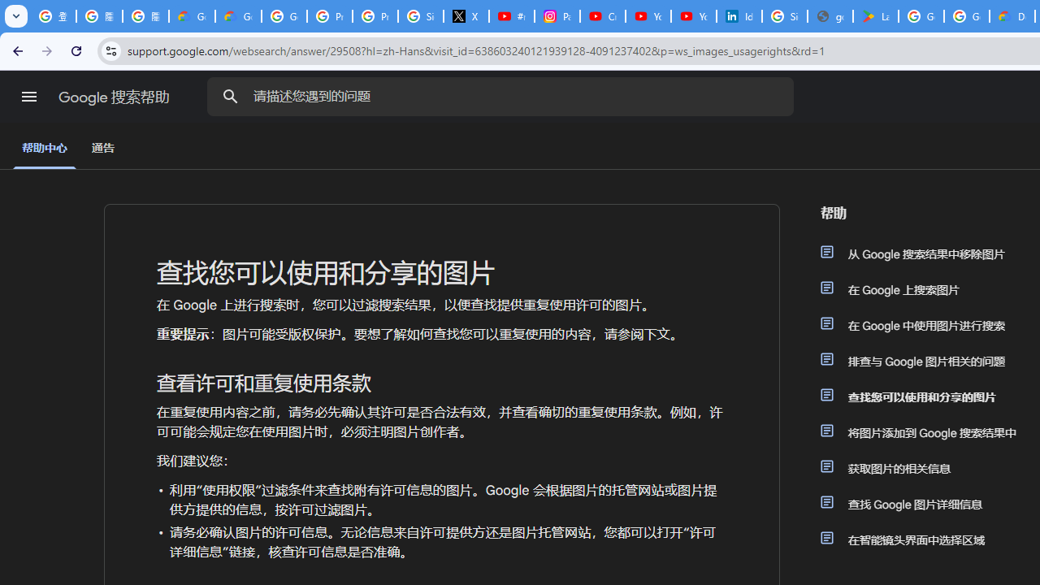  What do you see at coordinates (693, 16) in the screenshot?
I see `YouTube Culture & Trends - YouTube Top 10, 2021` at bounding box center [693, 16].